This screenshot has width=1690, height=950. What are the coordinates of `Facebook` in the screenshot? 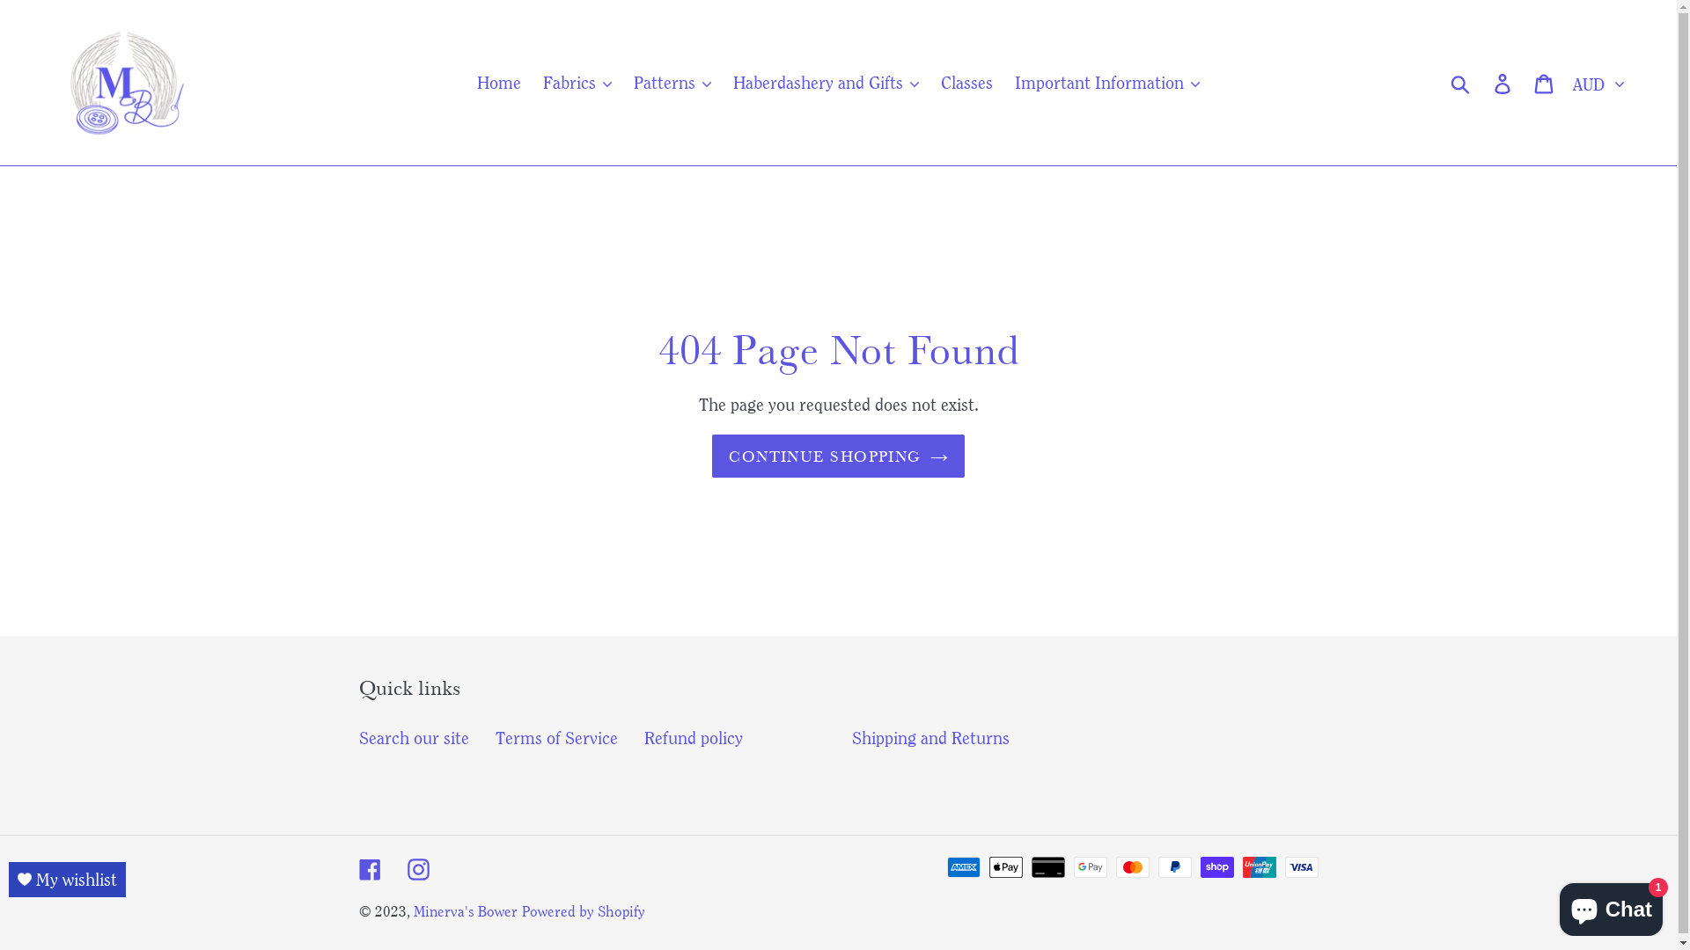 It's located at (370, 867).